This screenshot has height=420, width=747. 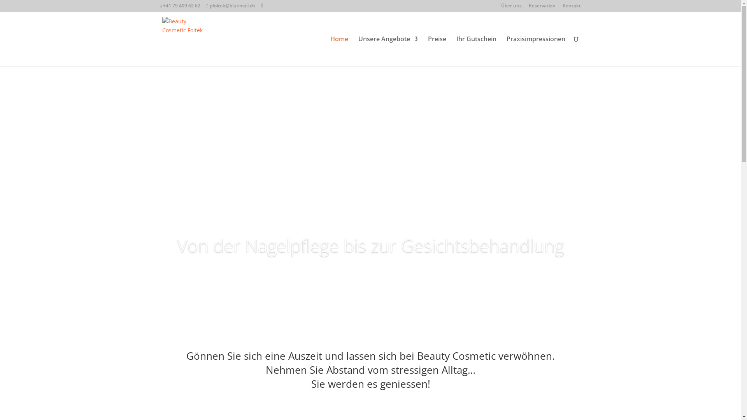 I want to click on Unsere Angebote, so click(x=388, y=51).